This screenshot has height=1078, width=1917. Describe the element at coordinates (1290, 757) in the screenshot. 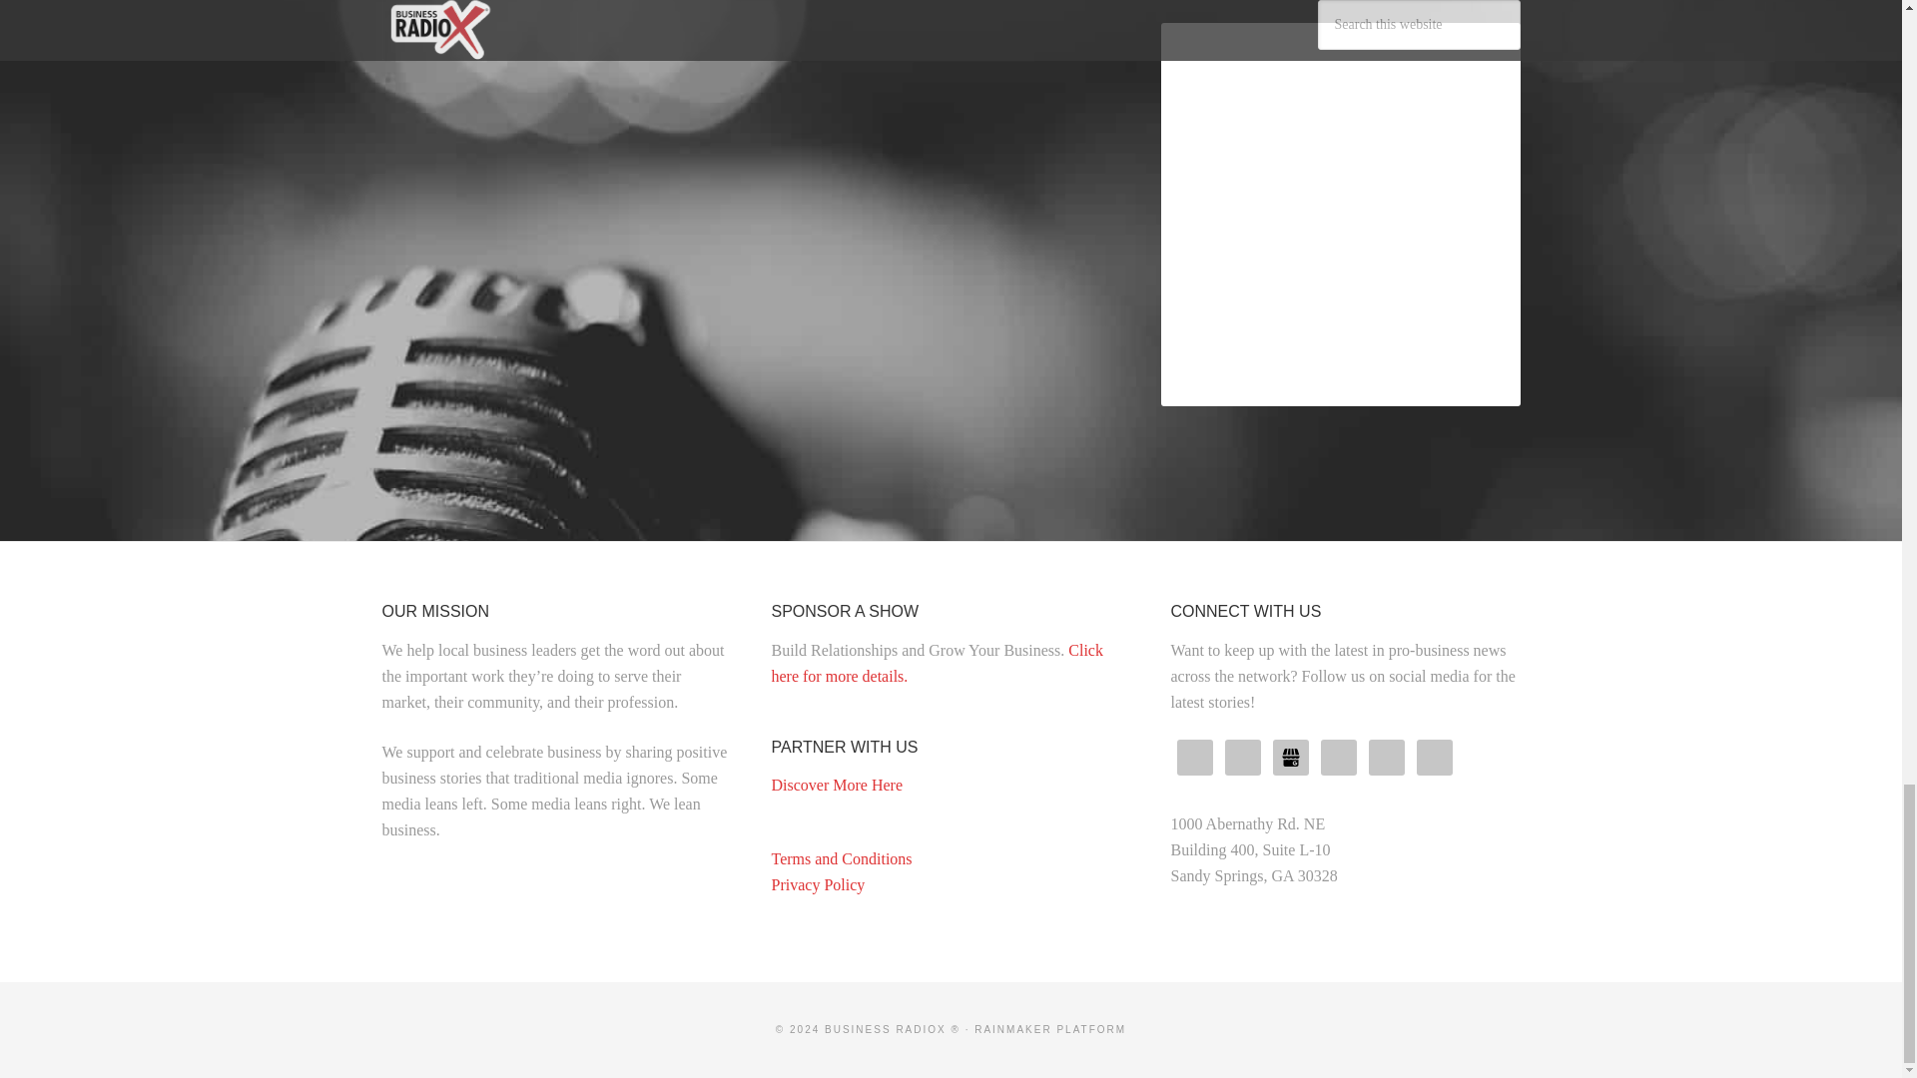

I see `Google my business` at that location.